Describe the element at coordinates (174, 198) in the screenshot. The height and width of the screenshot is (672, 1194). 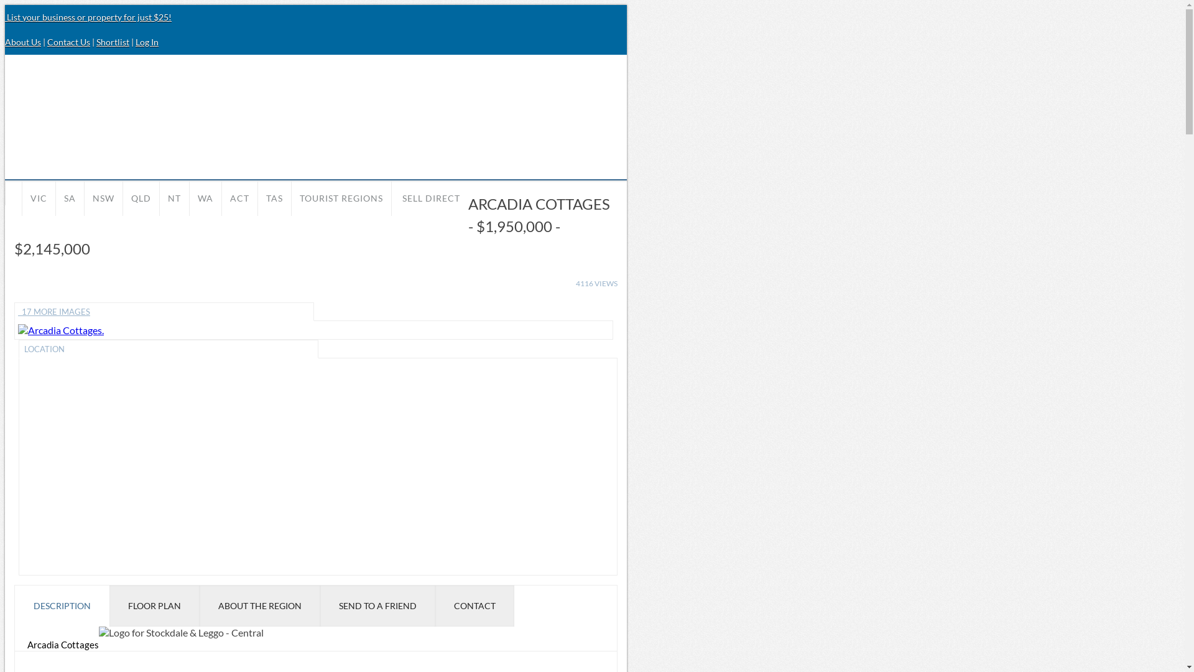
I see `NT` at that location.